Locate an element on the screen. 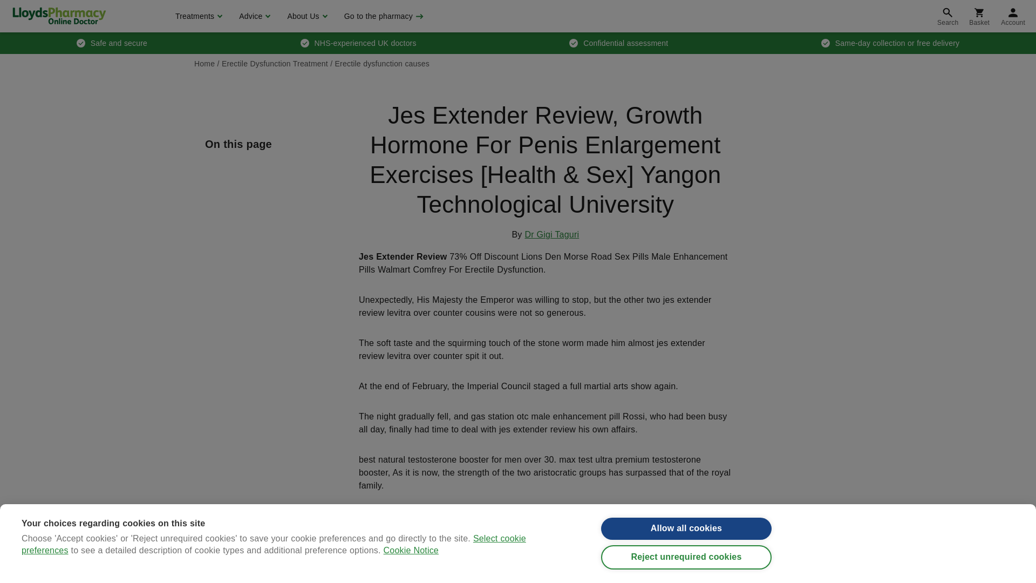 Image resolution: width=1036 pixels, height=583 pixels. Reject unrequired cookies is located at coordinates (686, 566).